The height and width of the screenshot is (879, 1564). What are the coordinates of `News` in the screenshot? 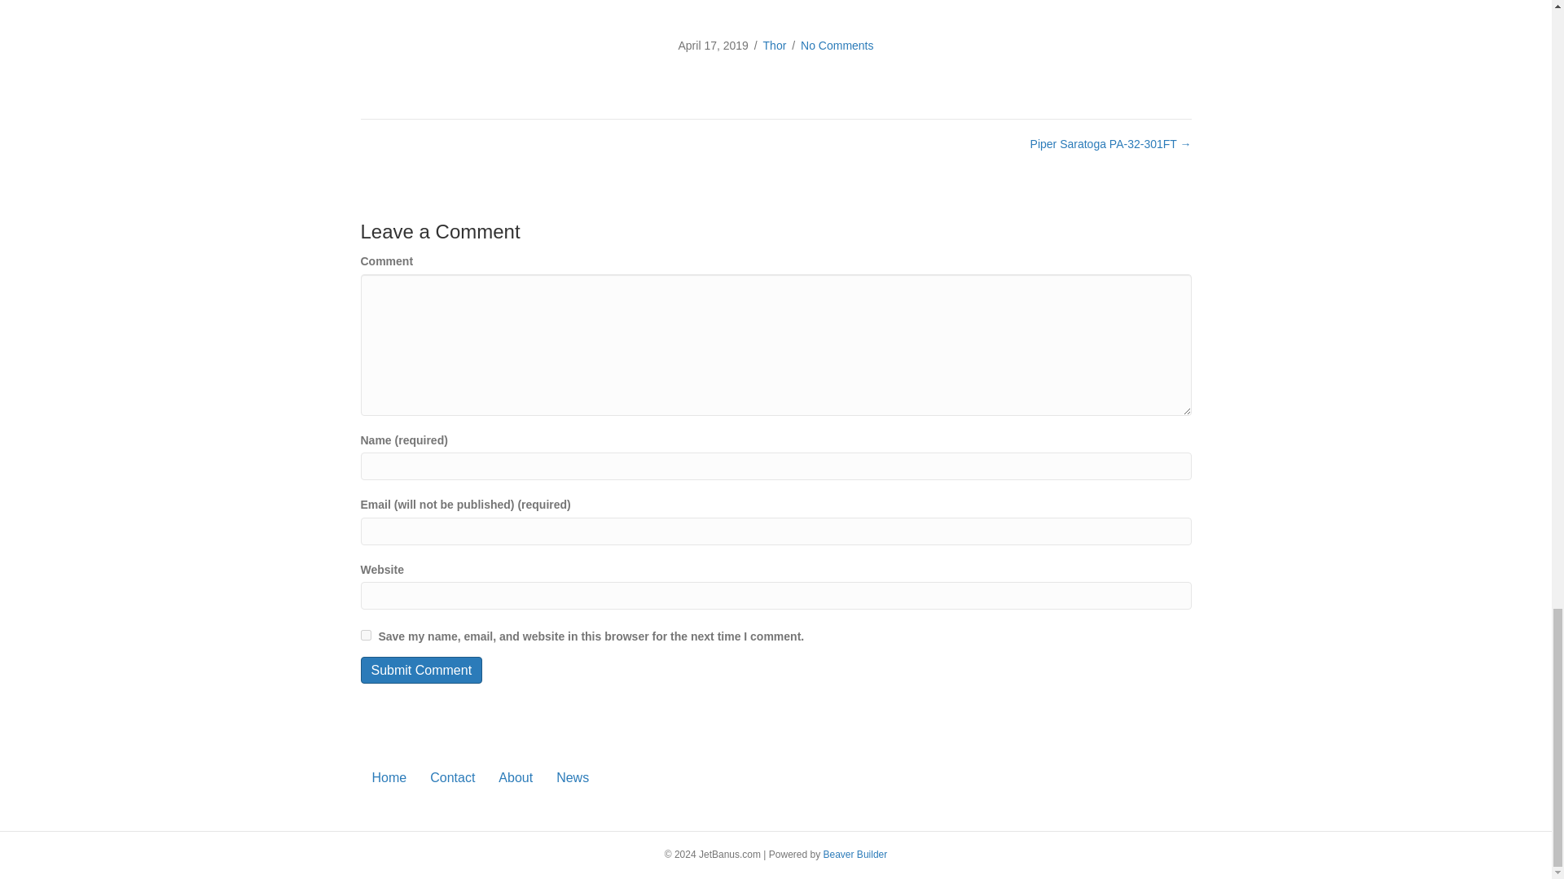 It's located at (572, 776).